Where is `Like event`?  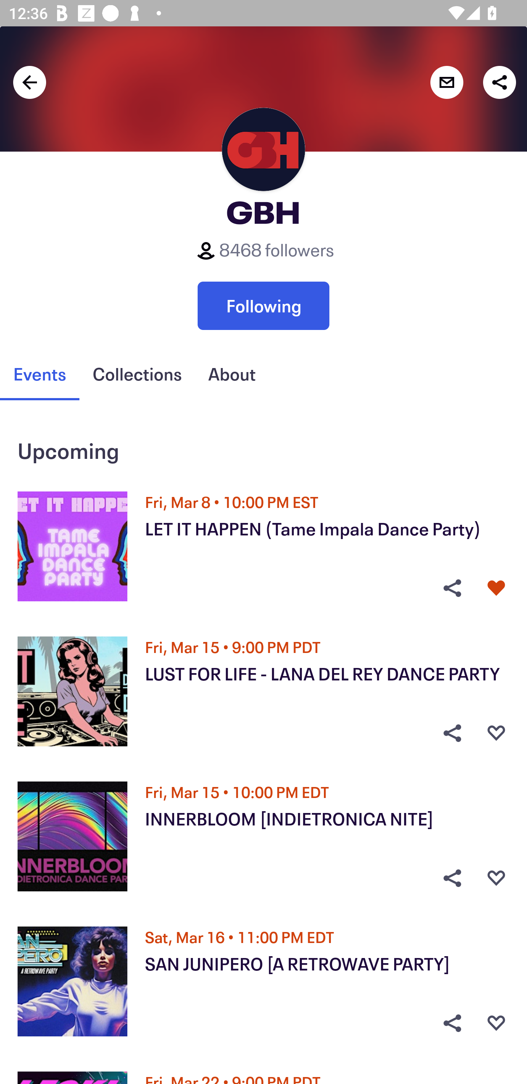
Like event is located at coordinates (496, 878).